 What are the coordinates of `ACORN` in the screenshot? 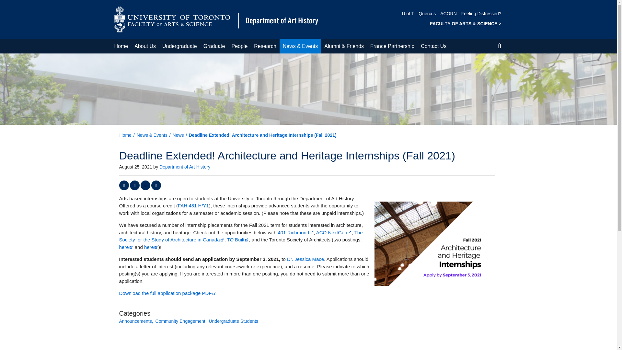 It's located at (448, 13).